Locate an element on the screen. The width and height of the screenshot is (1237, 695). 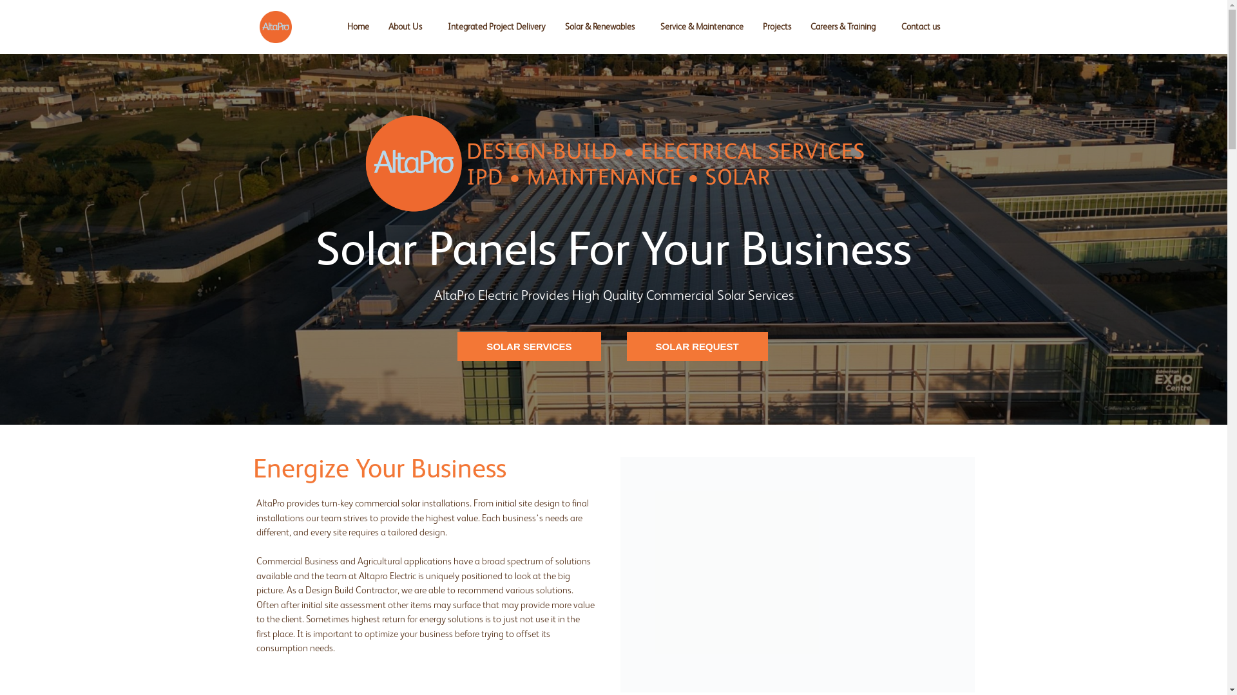
About Us is located at coordinates (408, 27).